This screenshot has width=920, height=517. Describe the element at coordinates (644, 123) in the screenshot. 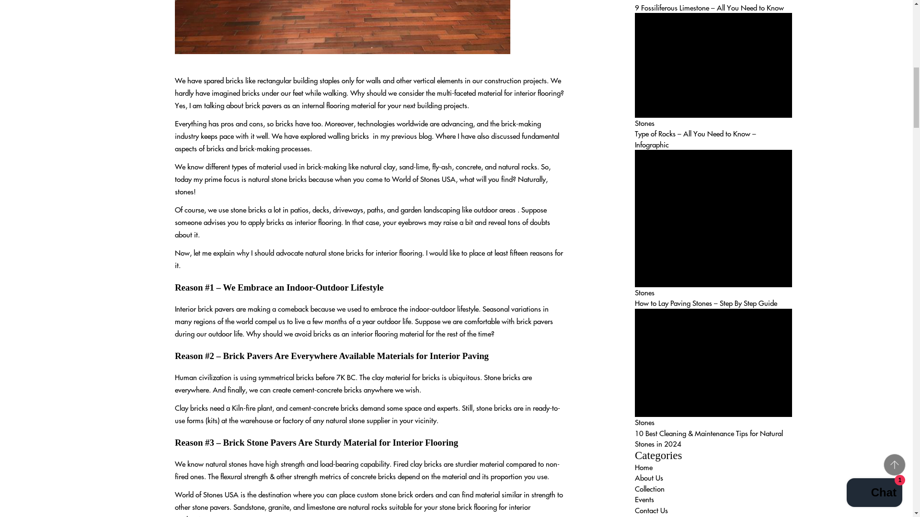

I see `Stones` at that location.